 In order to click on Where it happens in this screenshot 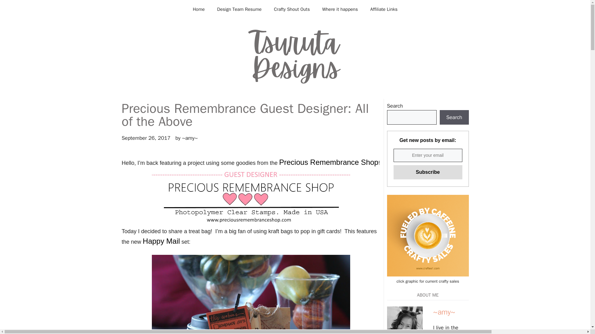, I will do `click(340, 9)`.